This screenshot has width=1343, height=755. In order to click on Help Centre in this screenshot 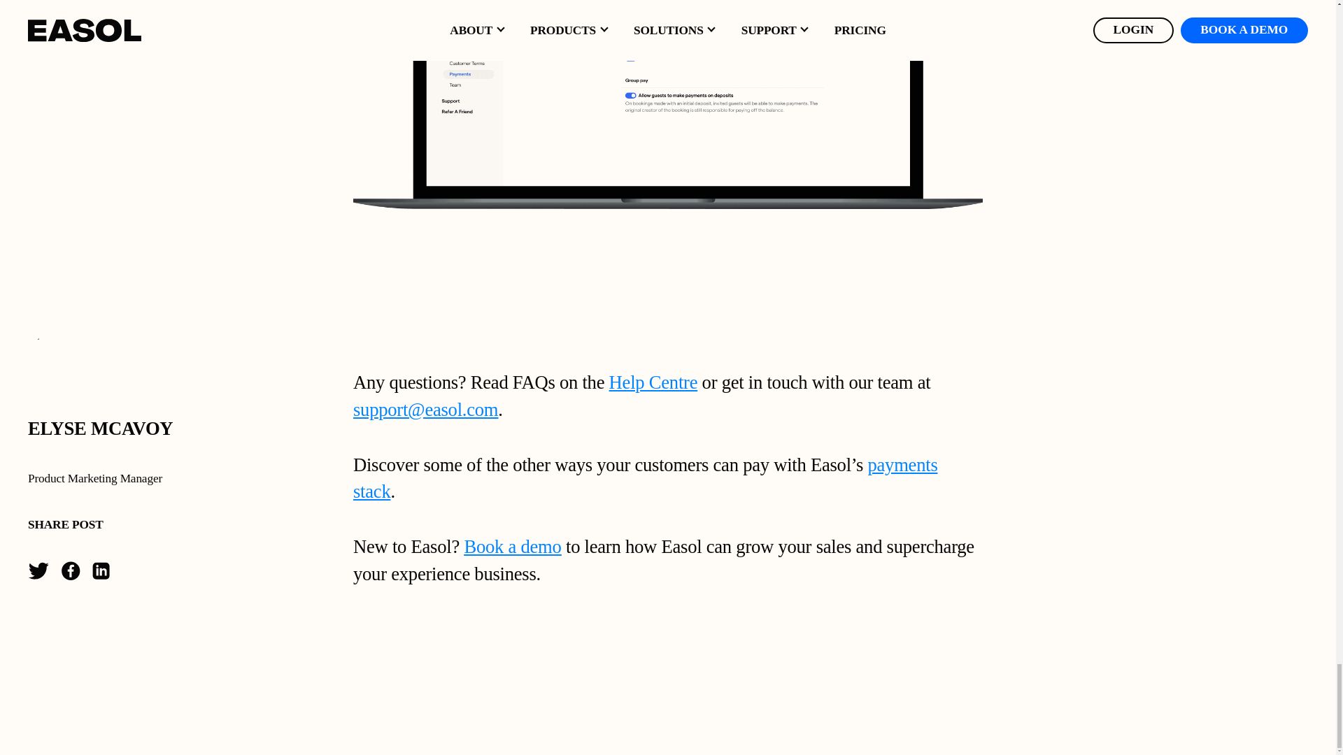, I will do `click(653, 382)`.